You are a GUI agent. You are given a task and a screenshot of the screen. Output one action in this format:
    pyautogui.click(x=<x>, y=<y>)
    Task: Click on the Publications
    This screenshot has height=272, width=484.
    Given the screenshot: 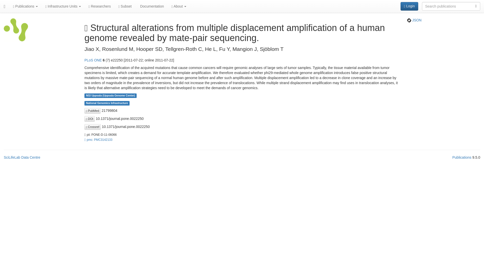 What is the action you would take?
    pyautogui.click(x=25, y=6)
    